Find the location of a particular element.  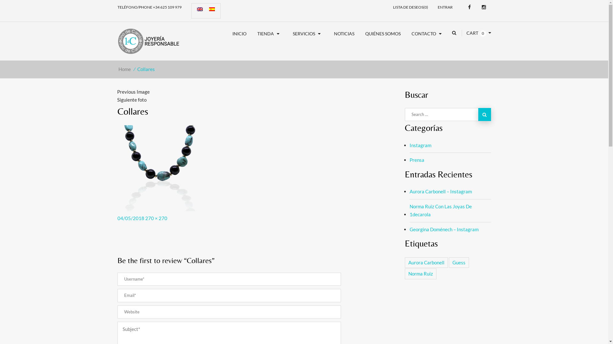

CART is located at coordinates (472, 33).